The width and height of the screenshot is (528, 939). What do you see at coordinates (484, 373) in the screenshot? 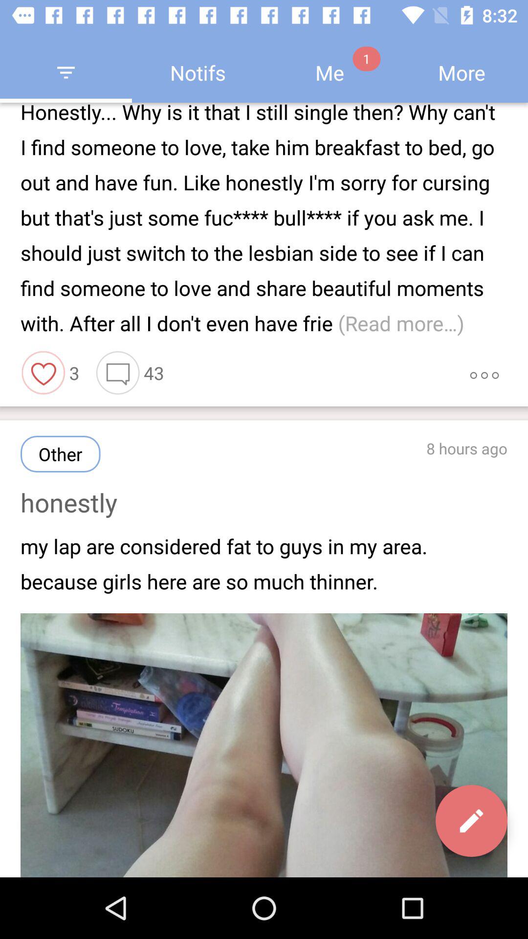
I see `launch icon to the right of the 43` at bounding box center [484, 373].